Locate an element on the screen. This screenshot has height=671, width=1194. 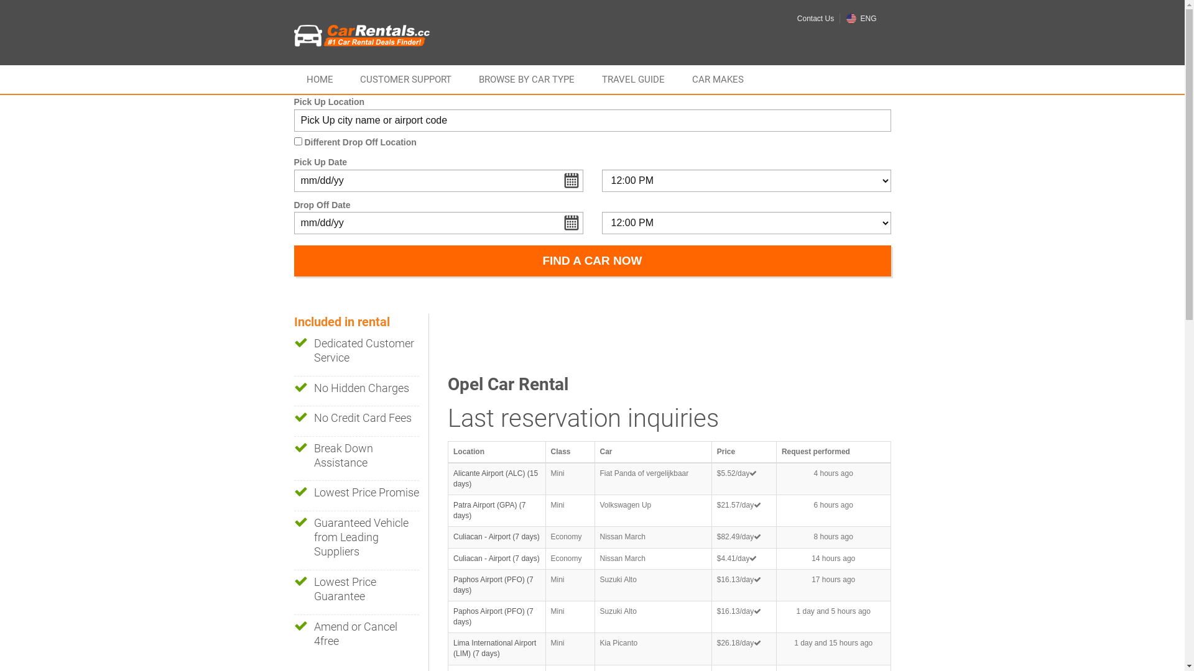
CUSTOMER SUPPORT is located at coordinates (405, 80).